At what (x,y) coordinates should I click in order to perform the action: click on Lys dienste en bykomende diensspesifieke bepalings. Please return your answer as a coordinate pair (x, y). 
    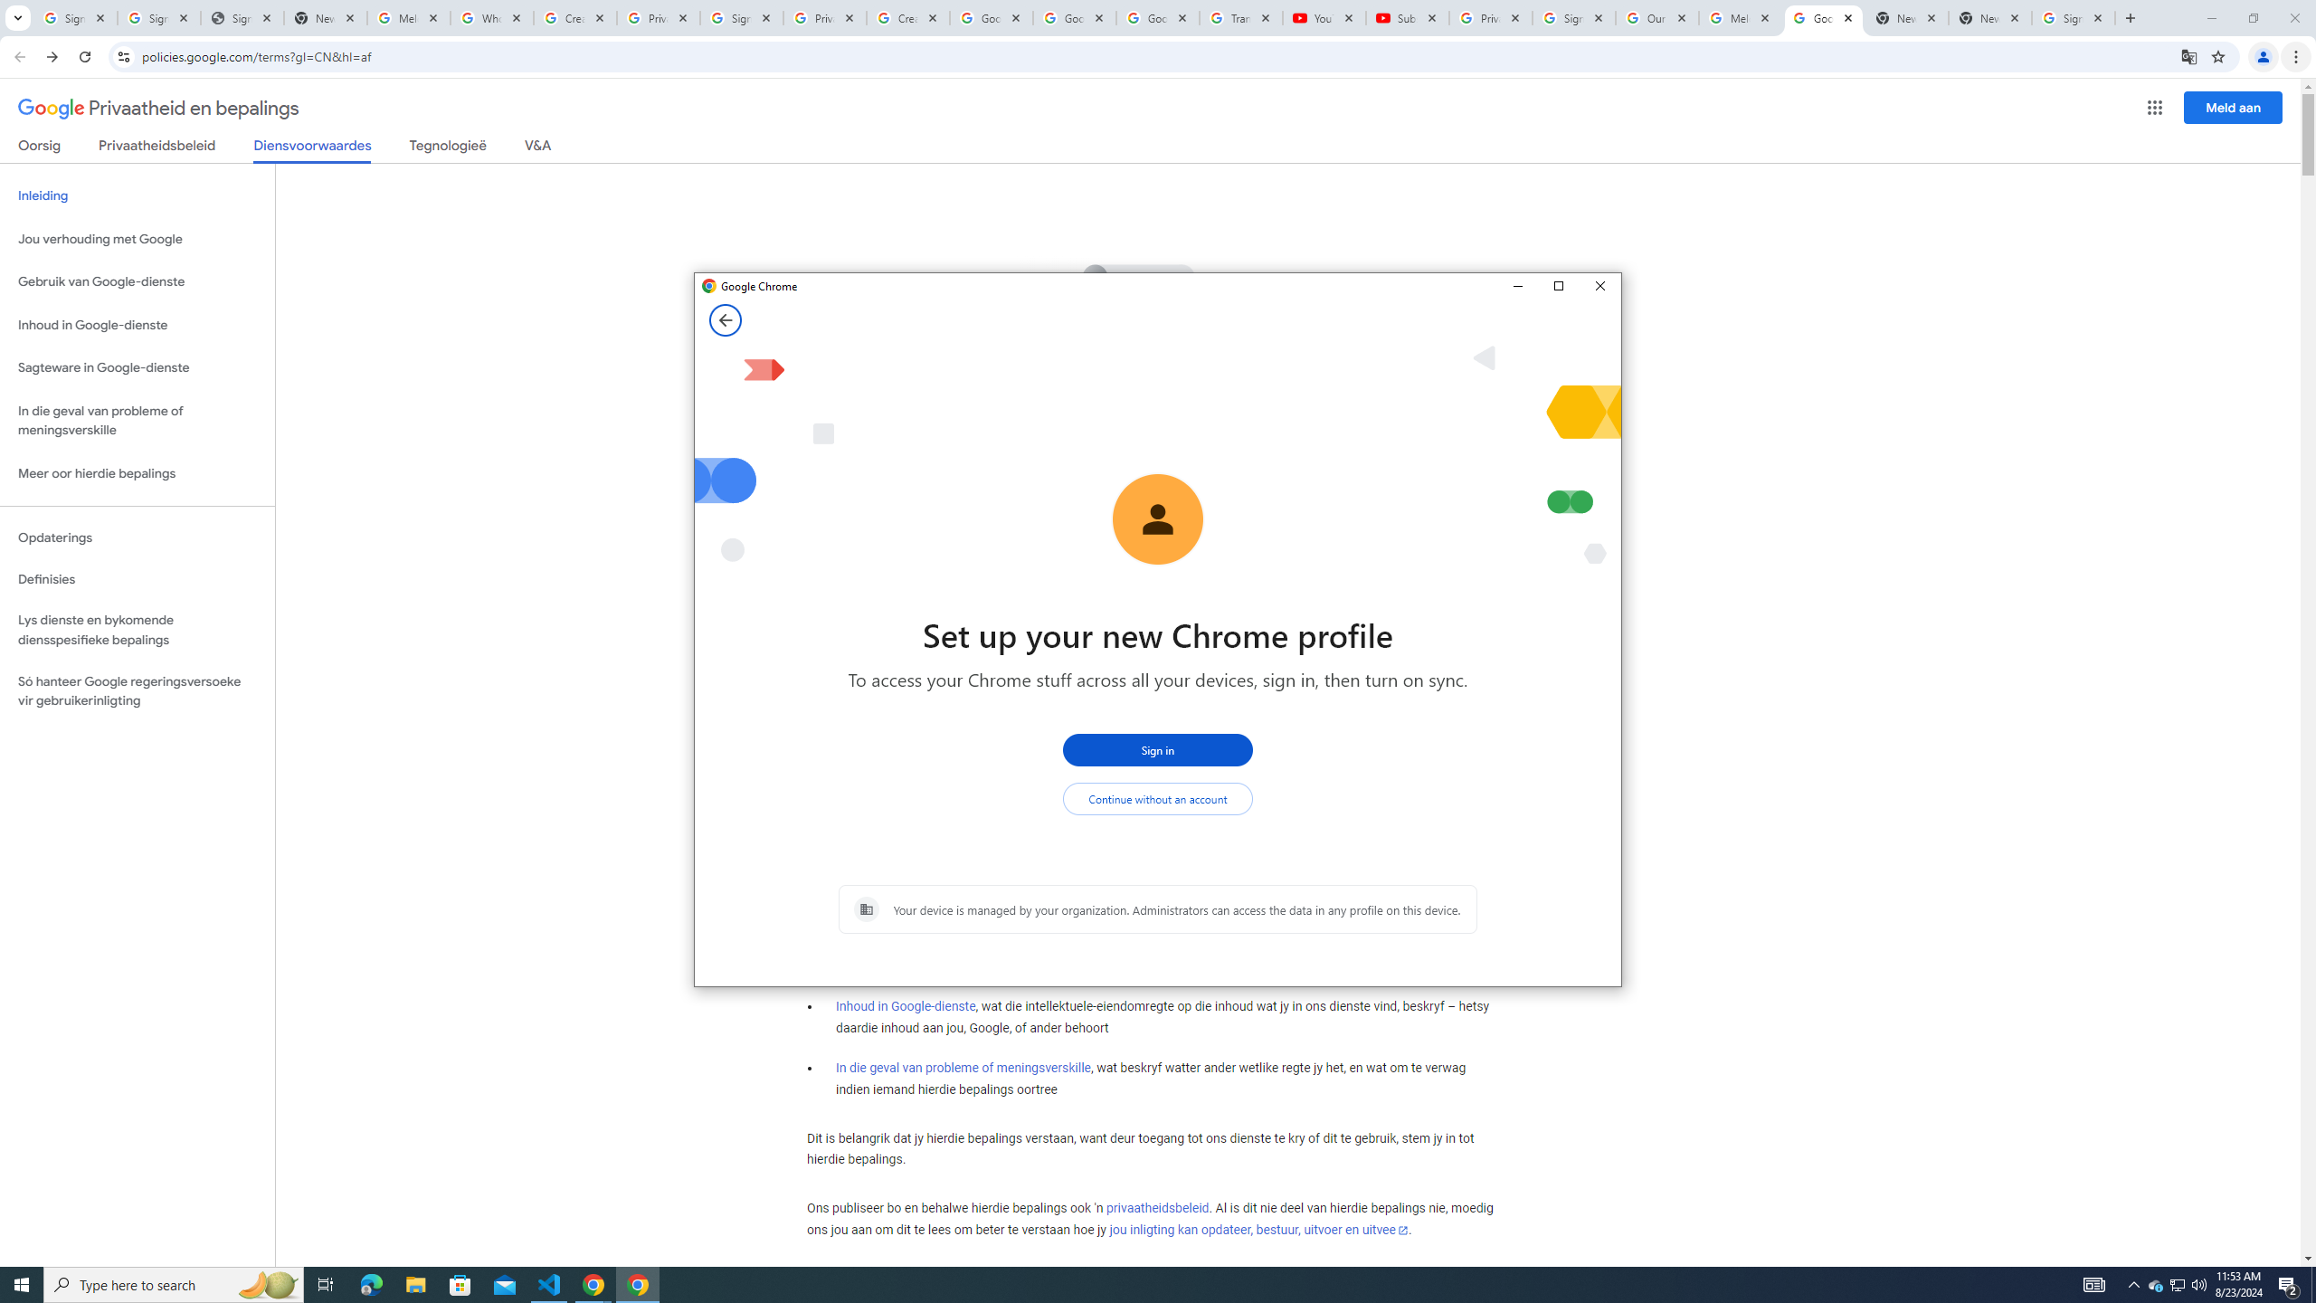
    Looking at the image, I should click on (138, 630).